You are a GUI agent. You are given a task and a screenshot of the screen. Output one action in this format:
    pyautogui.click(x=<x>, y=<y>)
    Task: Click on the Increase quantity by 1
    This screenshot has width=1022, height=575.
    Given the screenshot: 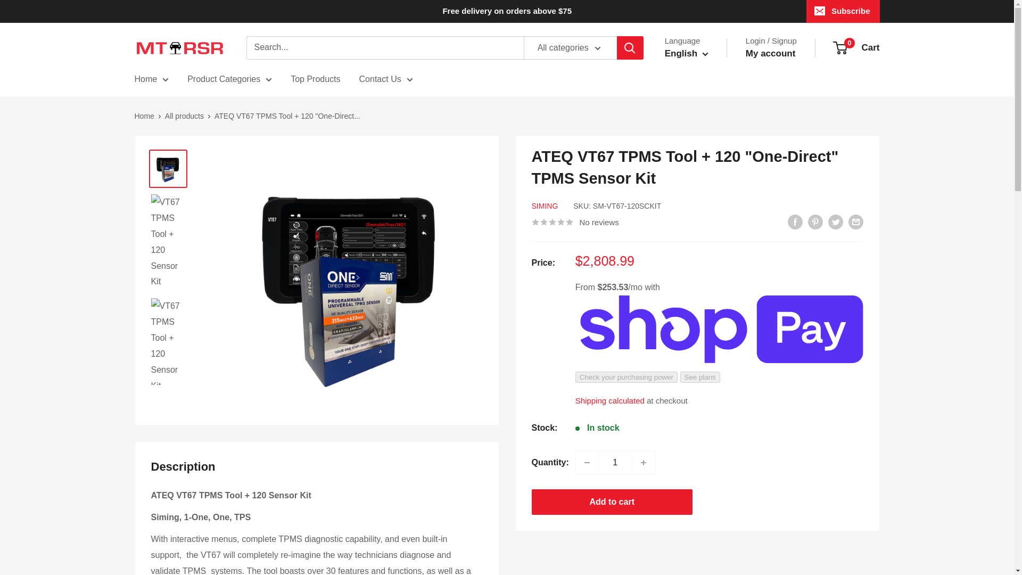 What is the action you would take?
    pyautogui.click(x=644, y=462)
    